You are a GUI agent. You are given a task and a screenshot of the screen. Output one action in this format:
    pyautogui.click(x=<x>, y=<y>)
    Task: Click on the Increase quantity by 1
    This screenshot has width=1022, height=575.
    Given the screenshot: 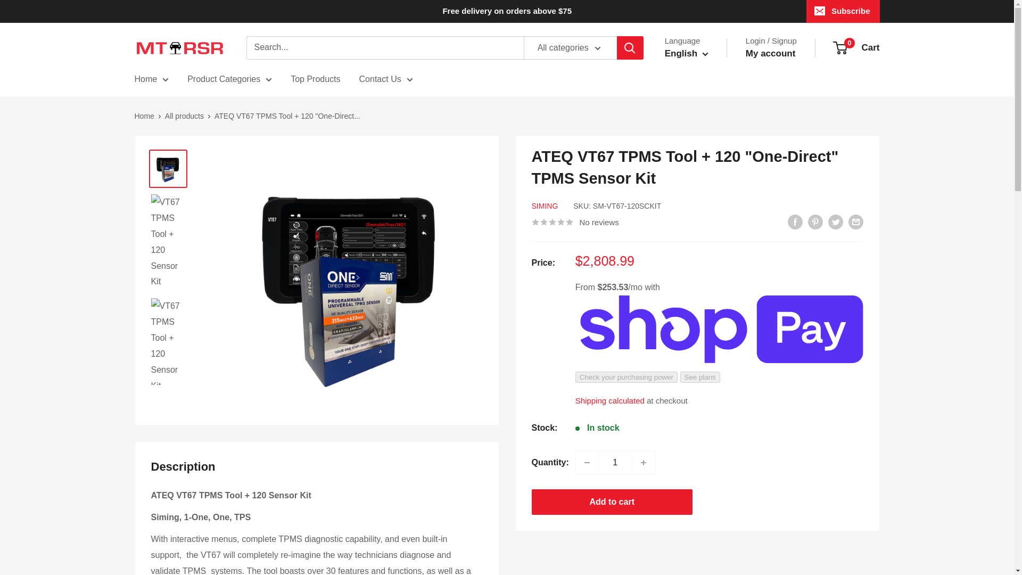 What is the action you would take?
    pyautogui.click(x=644, y=462)
    